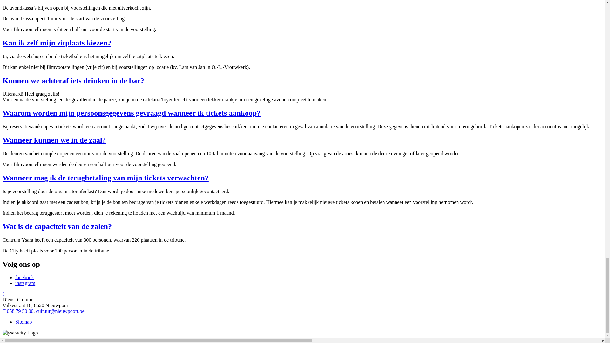 This screenshot has width=610, height=343. I want to click on naar de City, so click(65, 69).